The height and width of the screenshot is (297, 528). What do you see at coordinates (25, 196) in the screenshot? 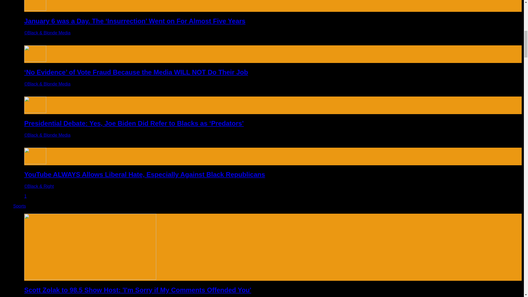
I see `1` at bounding box center [25, 196].